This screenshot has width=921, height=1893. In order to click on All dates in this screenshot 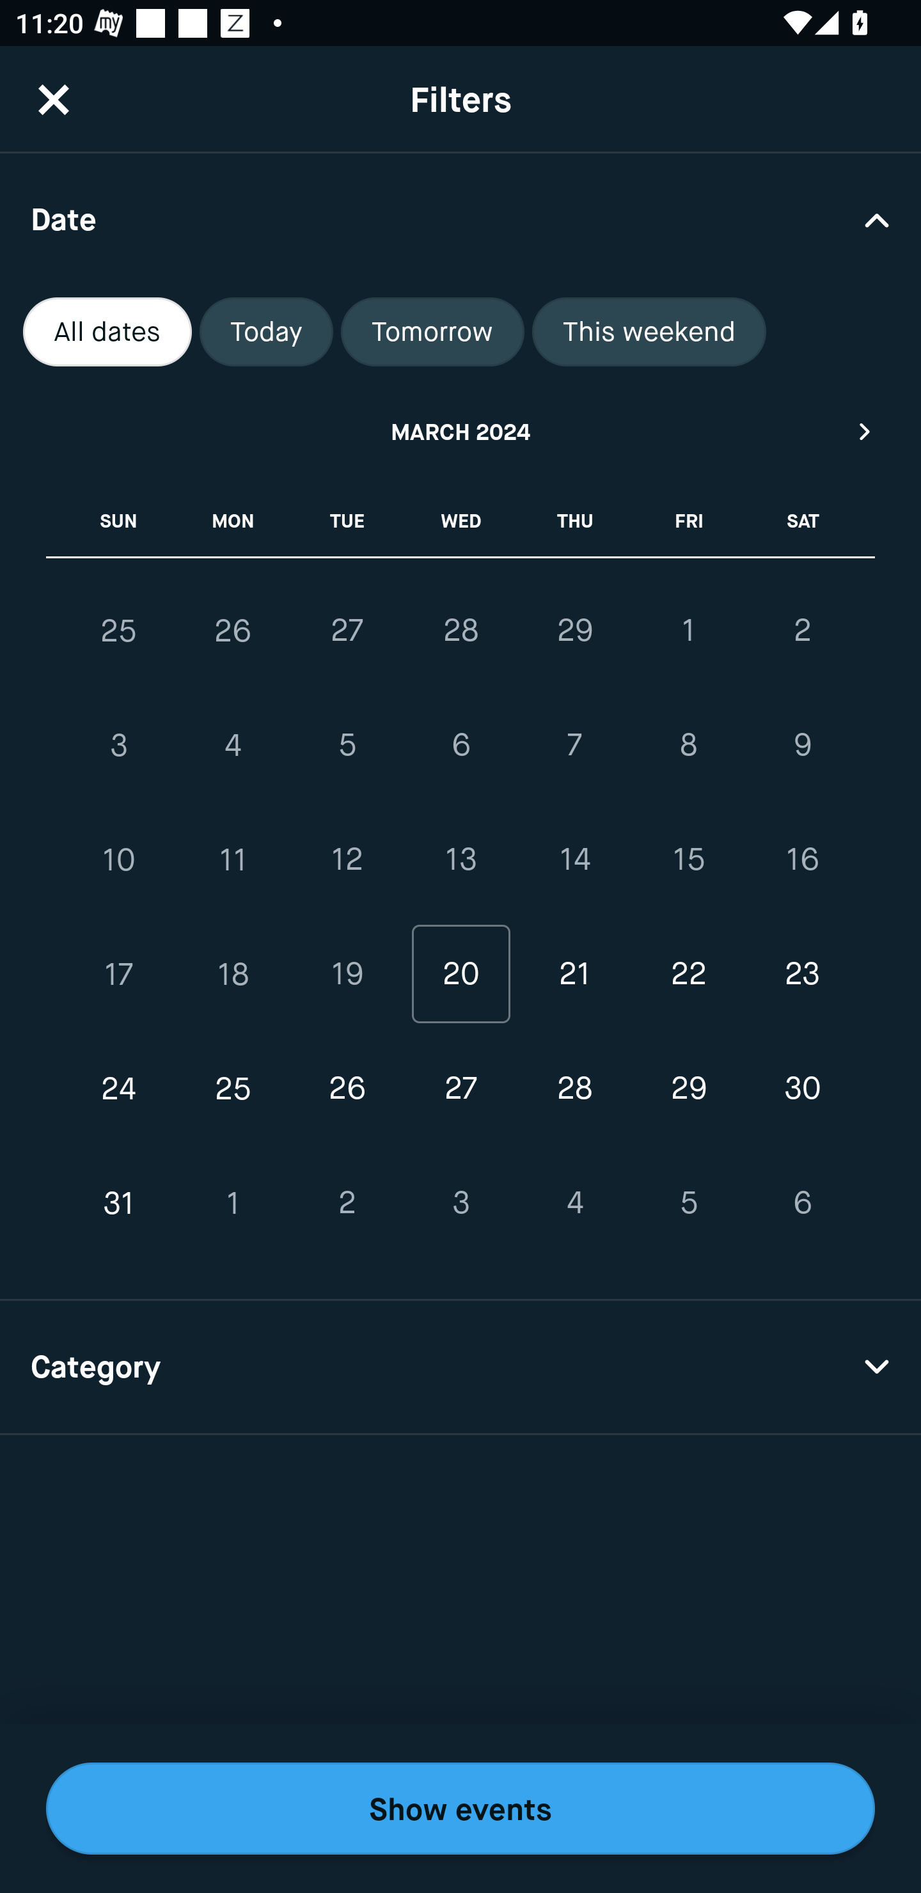, I will do `click(107, 332)`.